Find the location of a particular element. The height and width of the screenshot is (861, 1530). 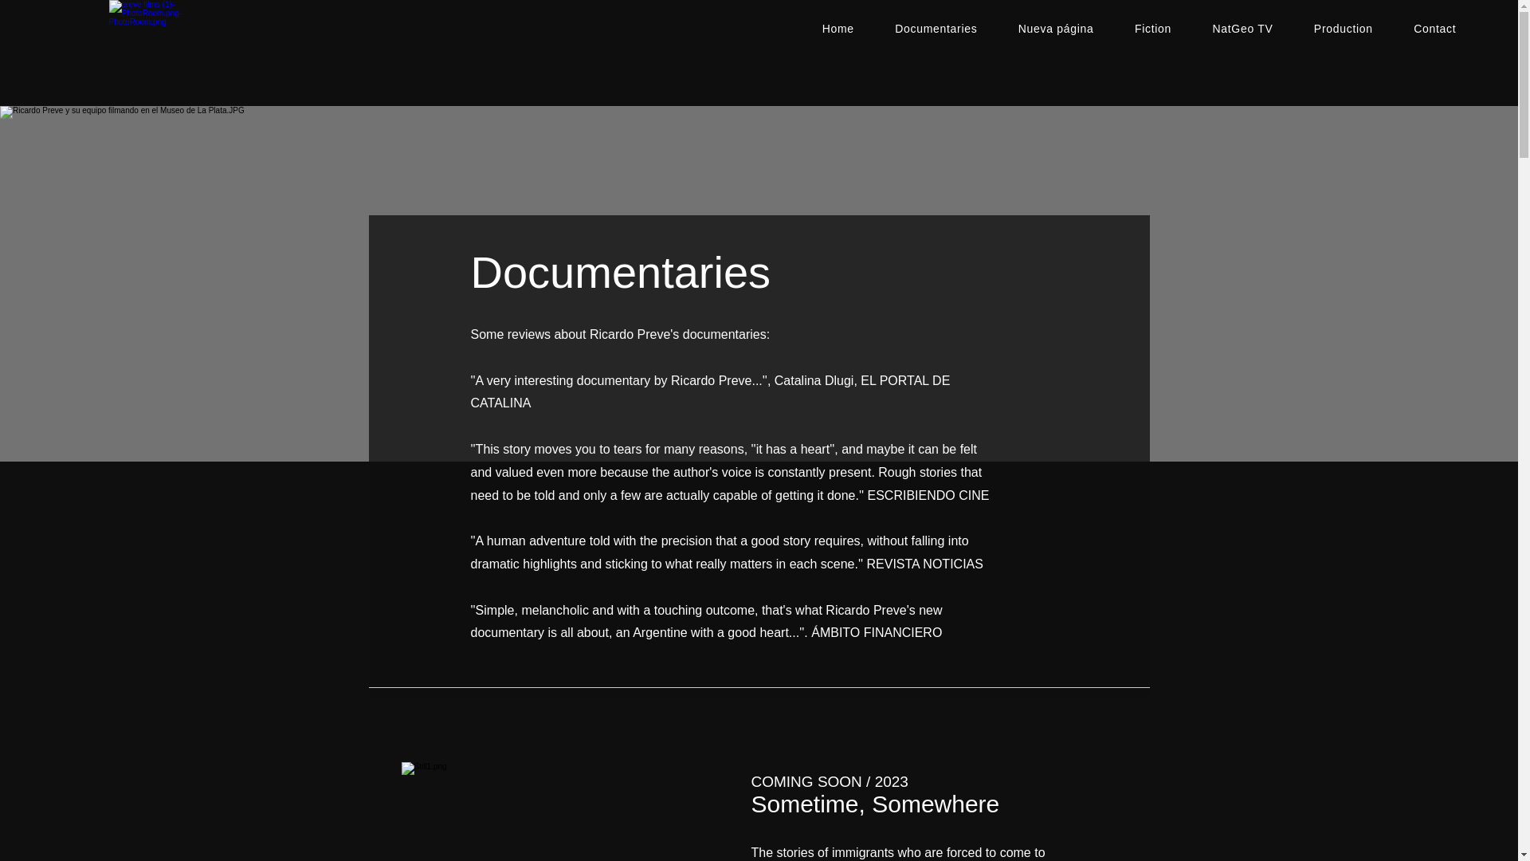

NatGeo TV is located at coordinates (1242, 29).